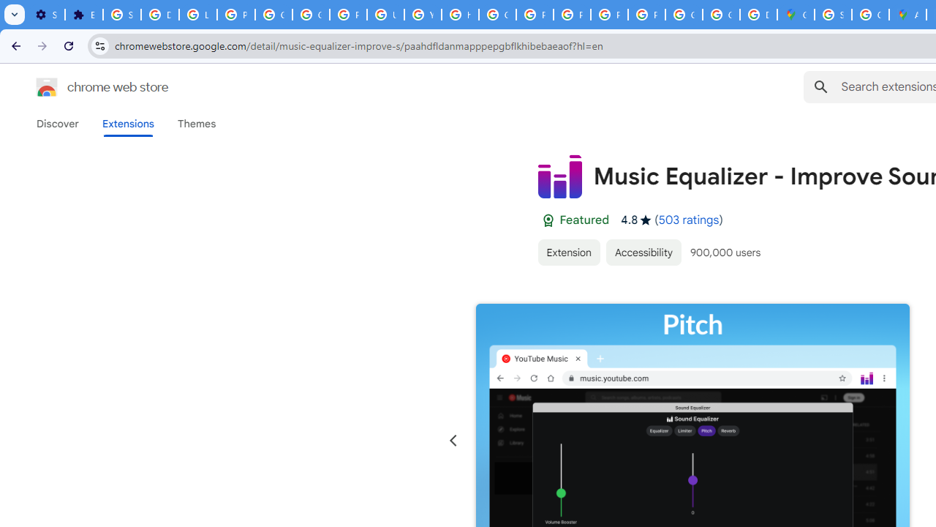  I want to click on Themes, so click(197, 124).